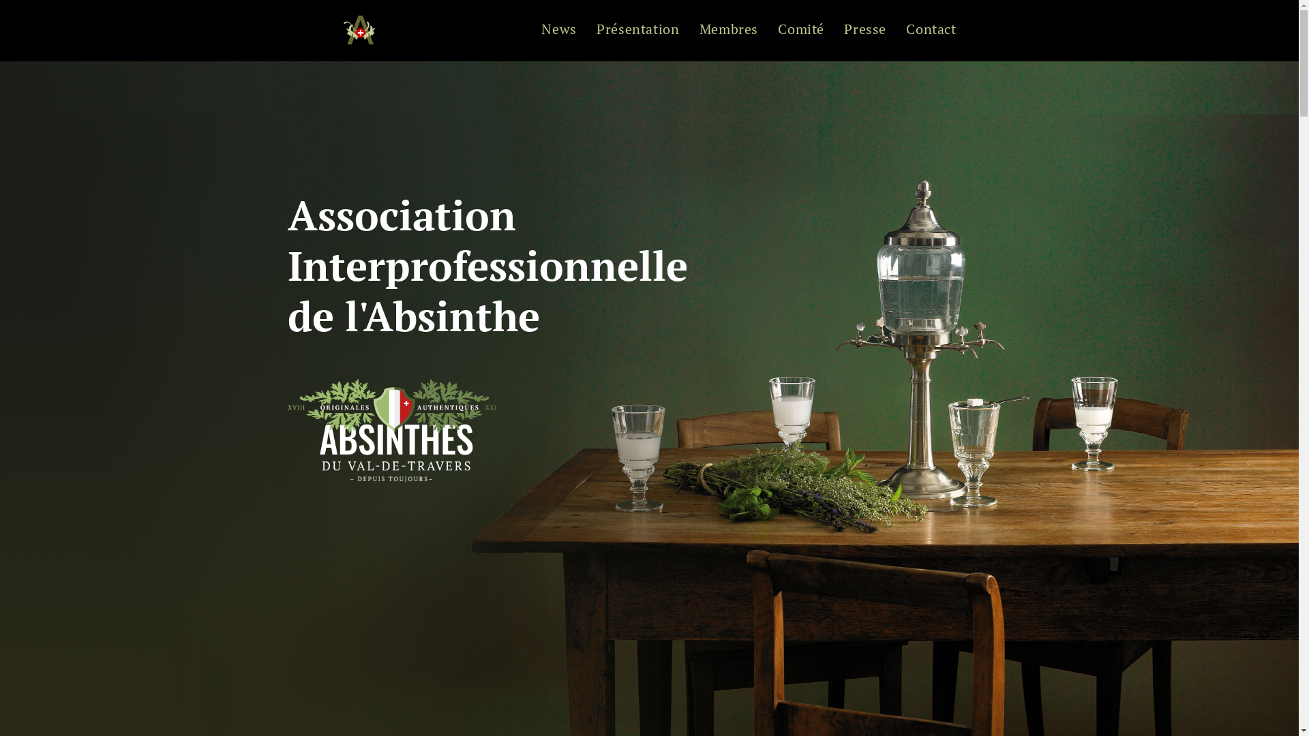 Image resolution: width=1309 pixels, height=736 pixels. I want to click on Membres, so click(729, 31).